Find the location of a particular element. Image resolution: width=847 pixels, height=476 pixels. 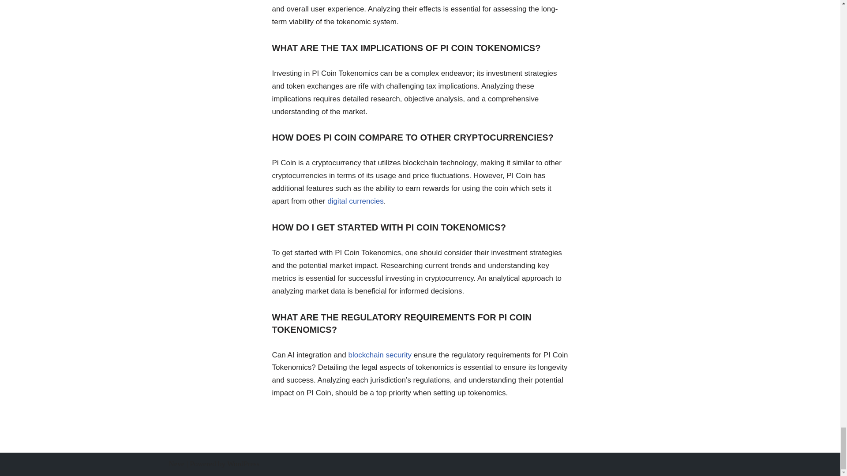

blockchain security is located at coordinates (380, 355).